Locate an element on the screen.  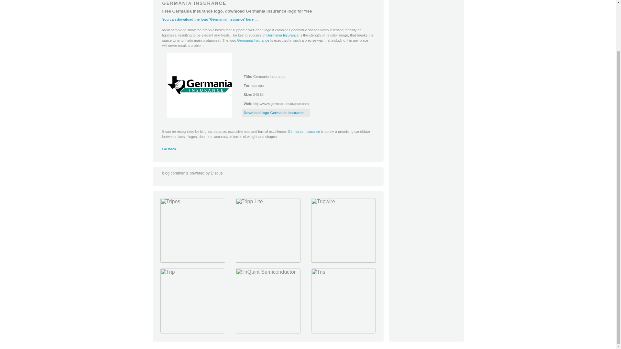
Download Logo Tripp Lite is located at coordinates (268, 261).